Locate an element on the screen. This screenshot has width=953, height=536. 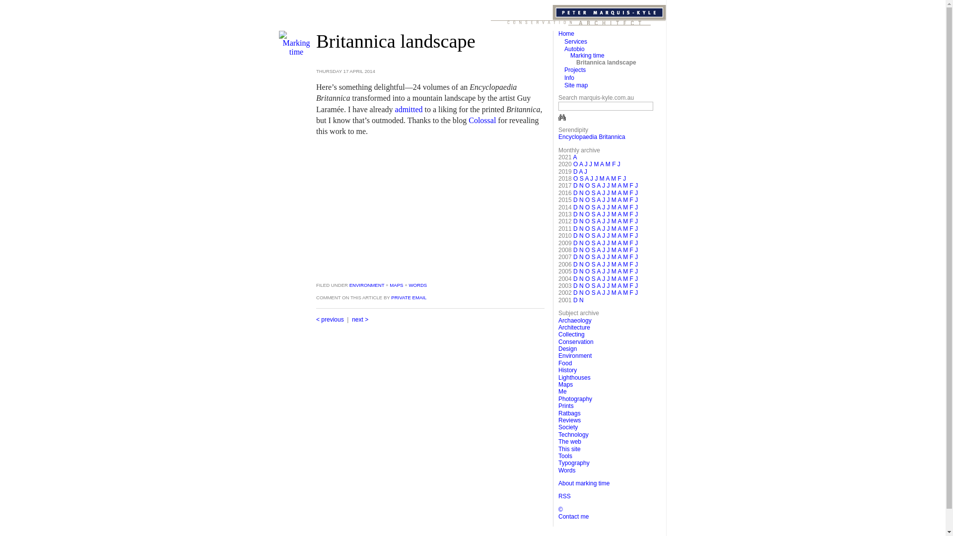
A is located at coordinates (619, 257).